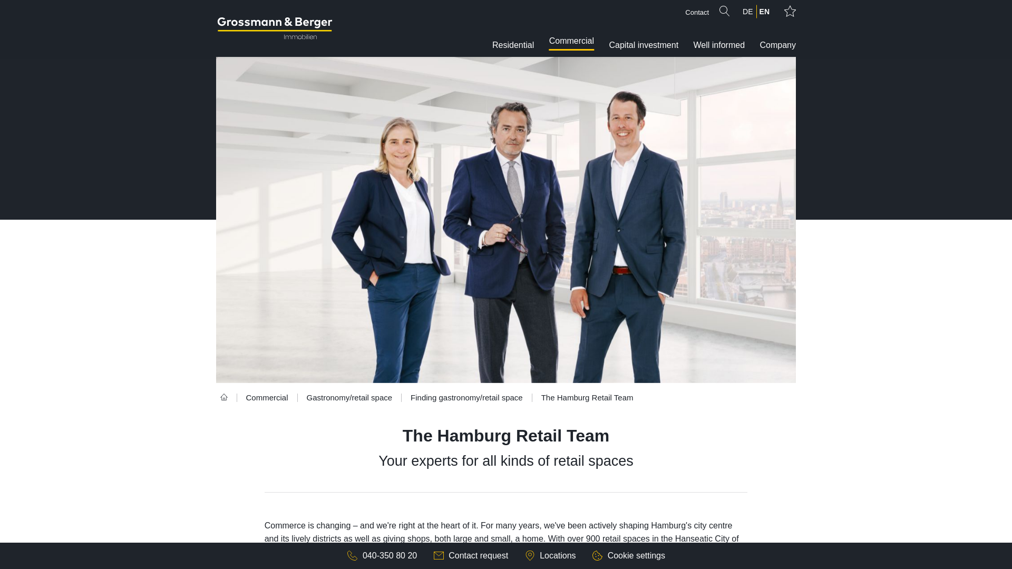 This screenshot has height=569, width=1012. I want to click on Commercial, so click(571, 26).